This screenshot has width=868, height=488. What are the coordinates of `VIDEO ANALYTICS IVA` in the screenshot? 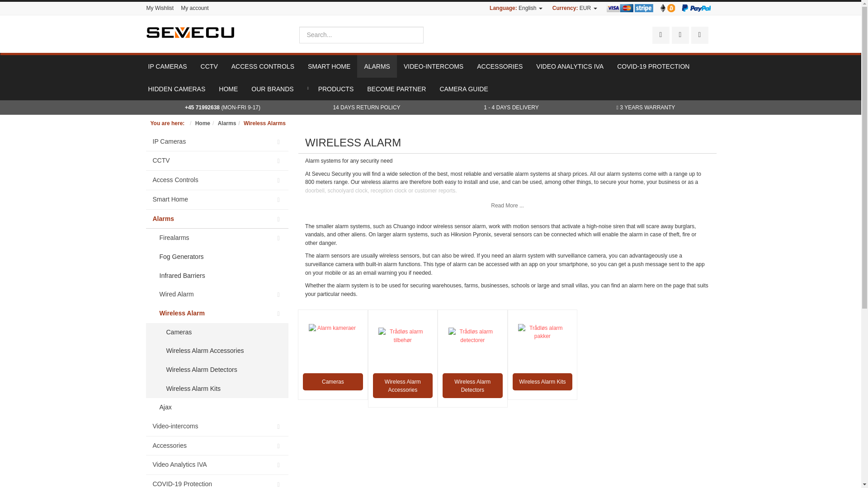 It's located at (570, 66).